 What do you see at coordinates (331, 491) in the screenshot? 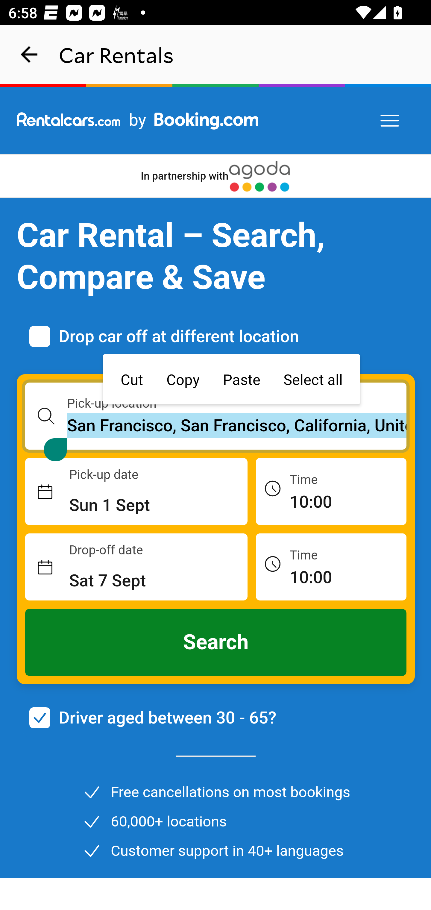
I see `10:00` at bounding box center [331, 491].